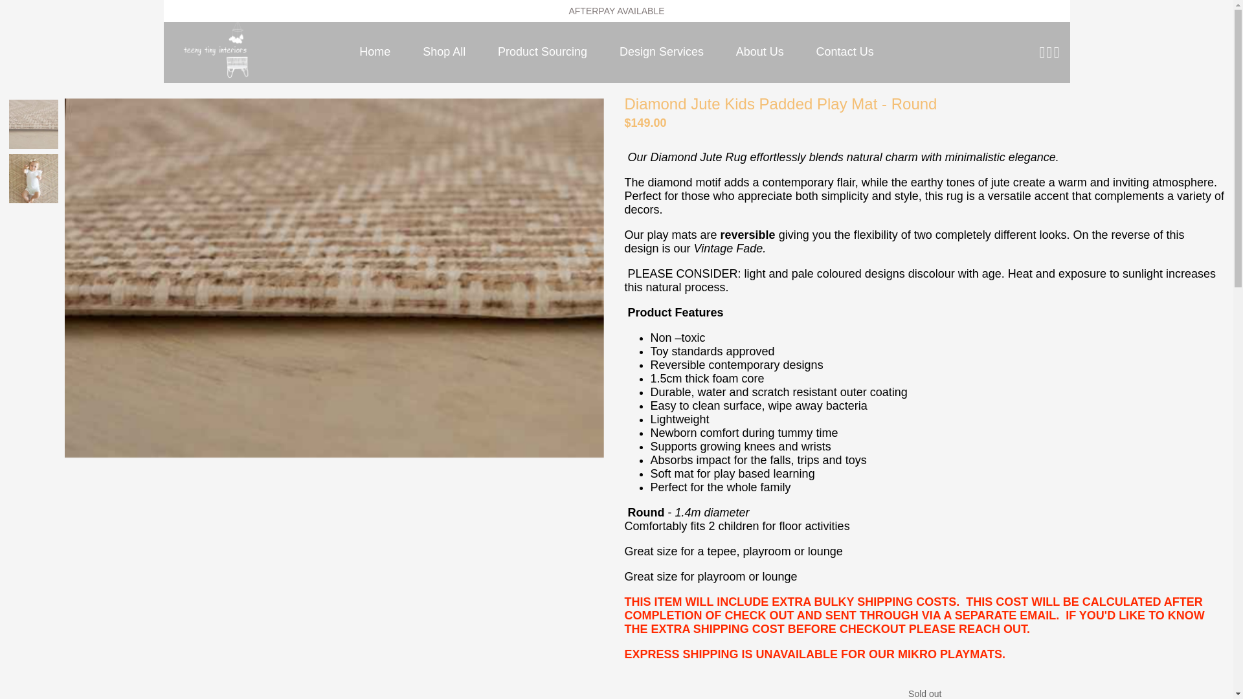 The height and width of the screenshot is (699, 1243). What do you see at coordinates (845, 52) in the screenshot?
I see `Contact Us` at bounding box center [845, 52].